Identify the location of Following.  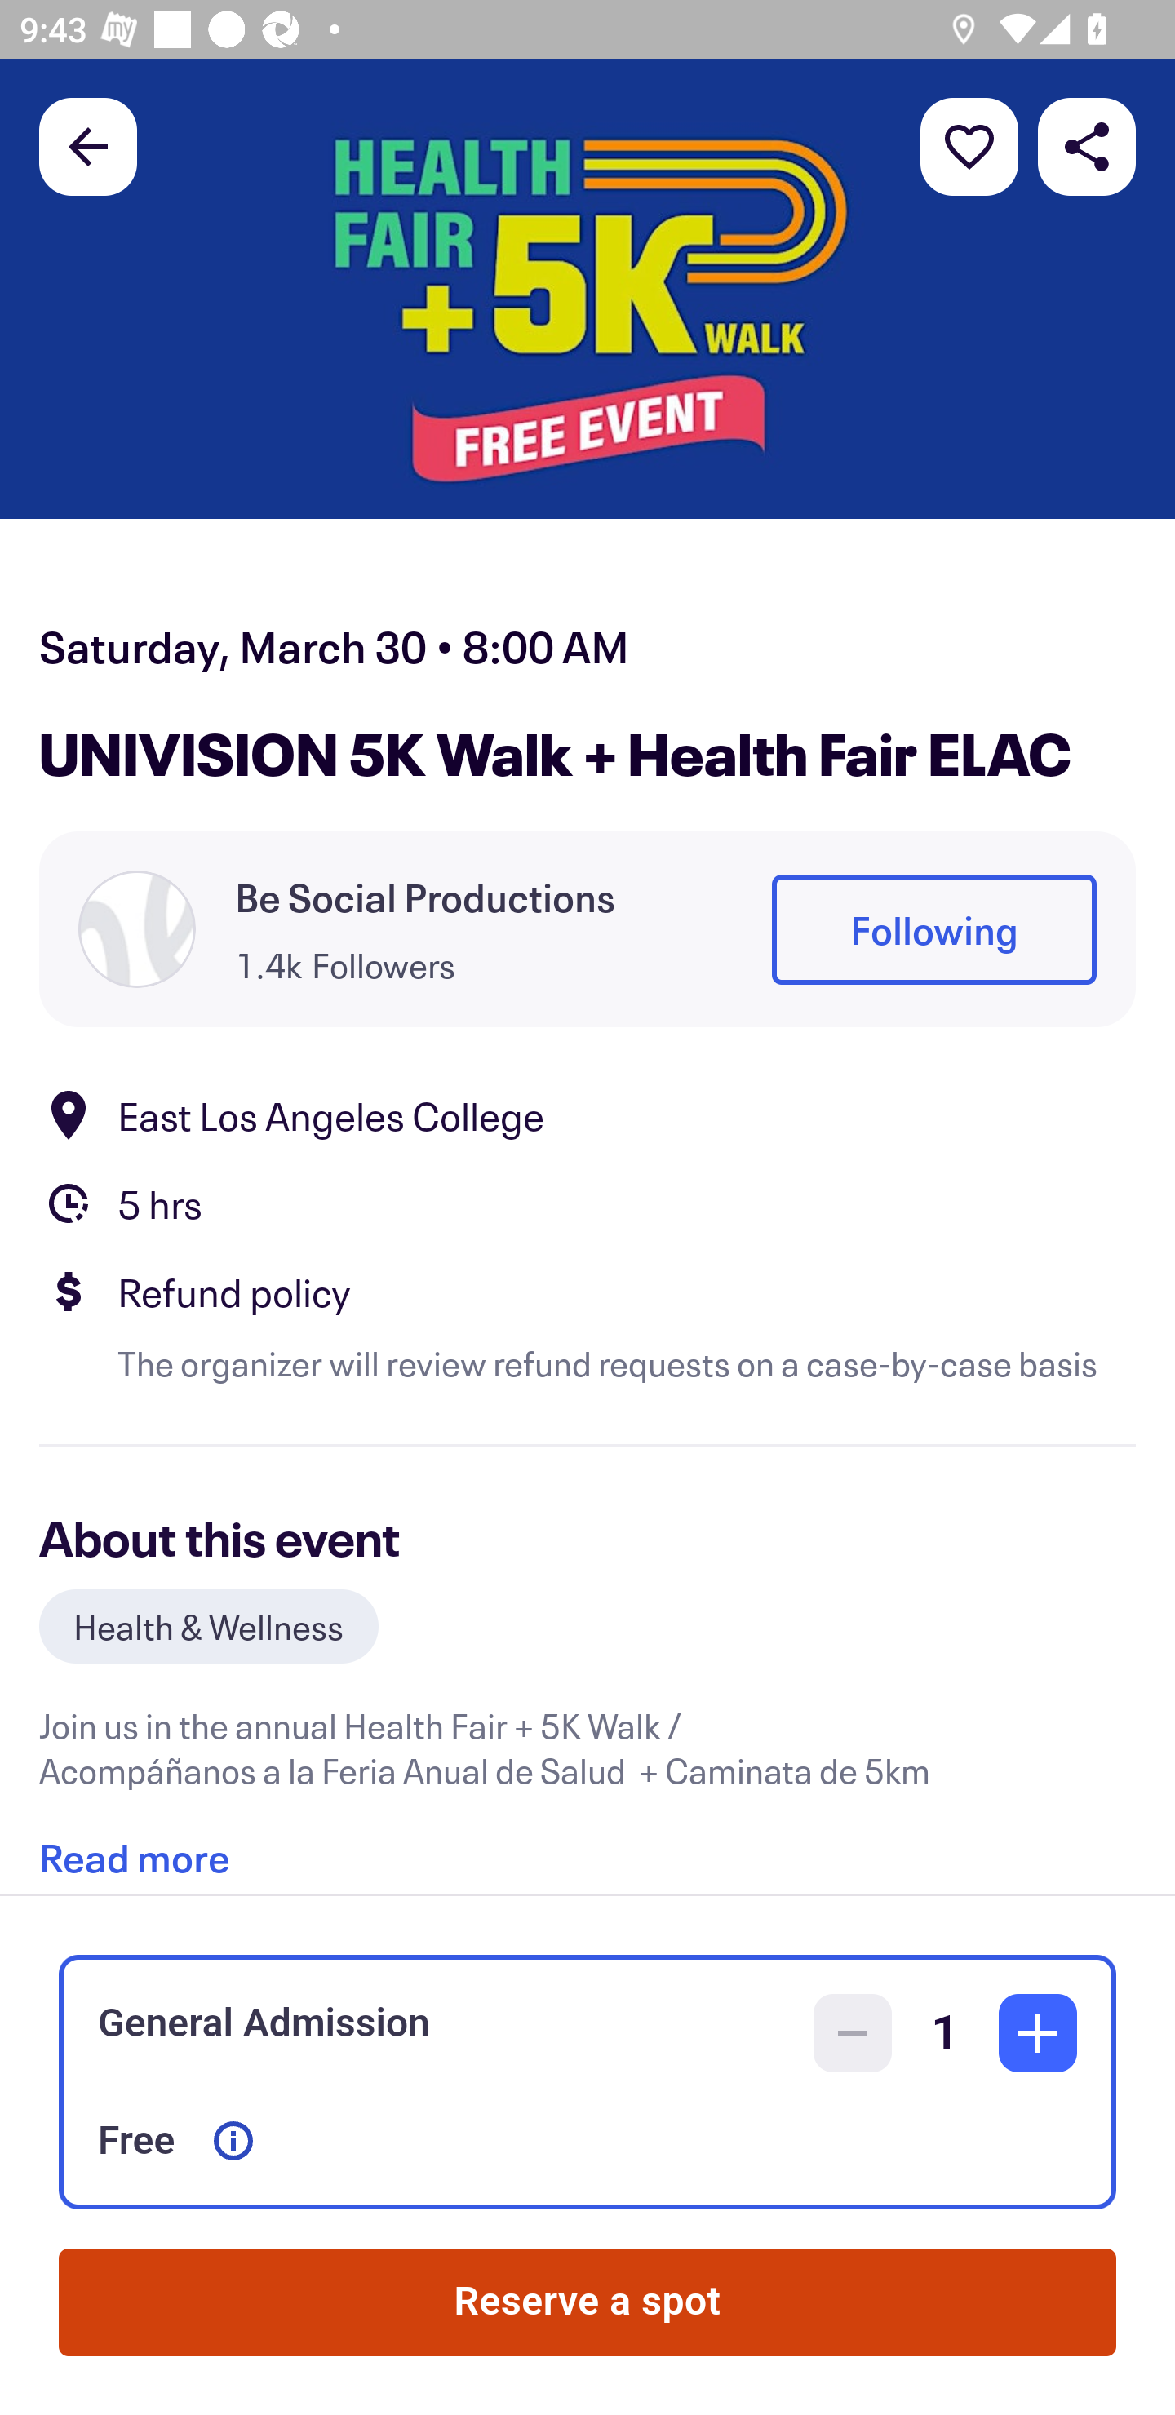
(933, 929).